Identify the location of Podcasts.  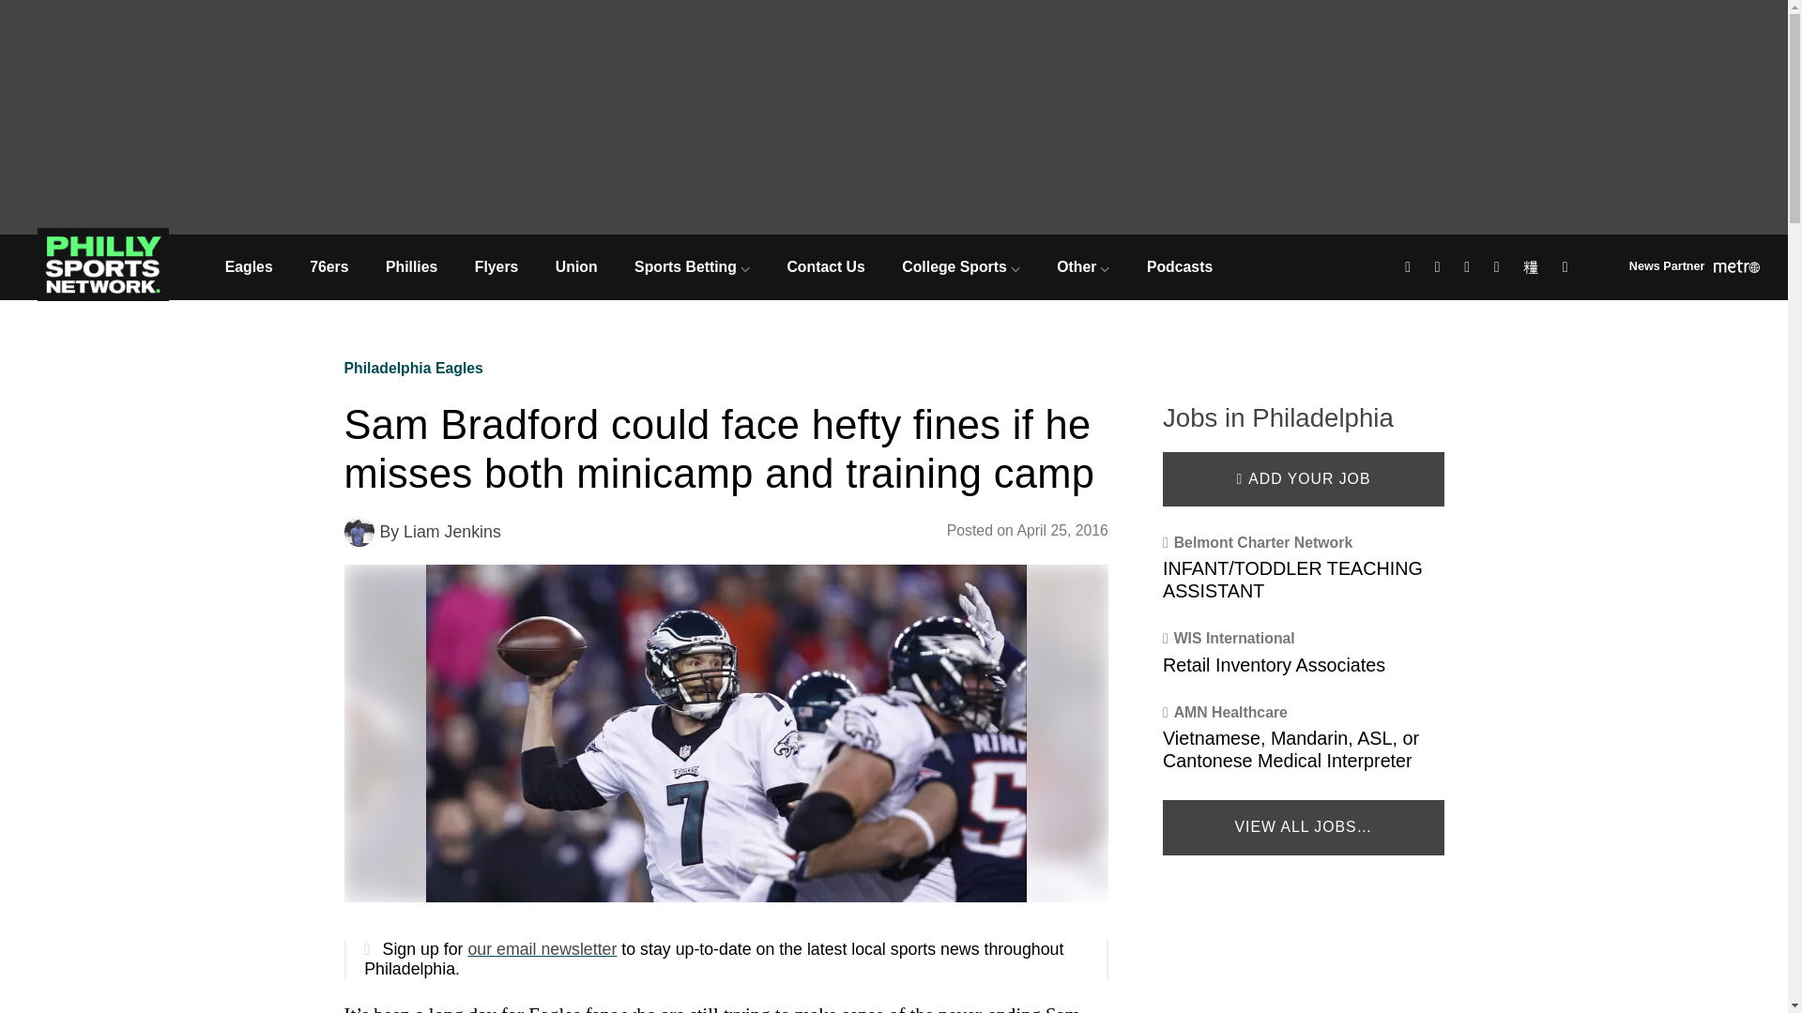
(1179, 266).